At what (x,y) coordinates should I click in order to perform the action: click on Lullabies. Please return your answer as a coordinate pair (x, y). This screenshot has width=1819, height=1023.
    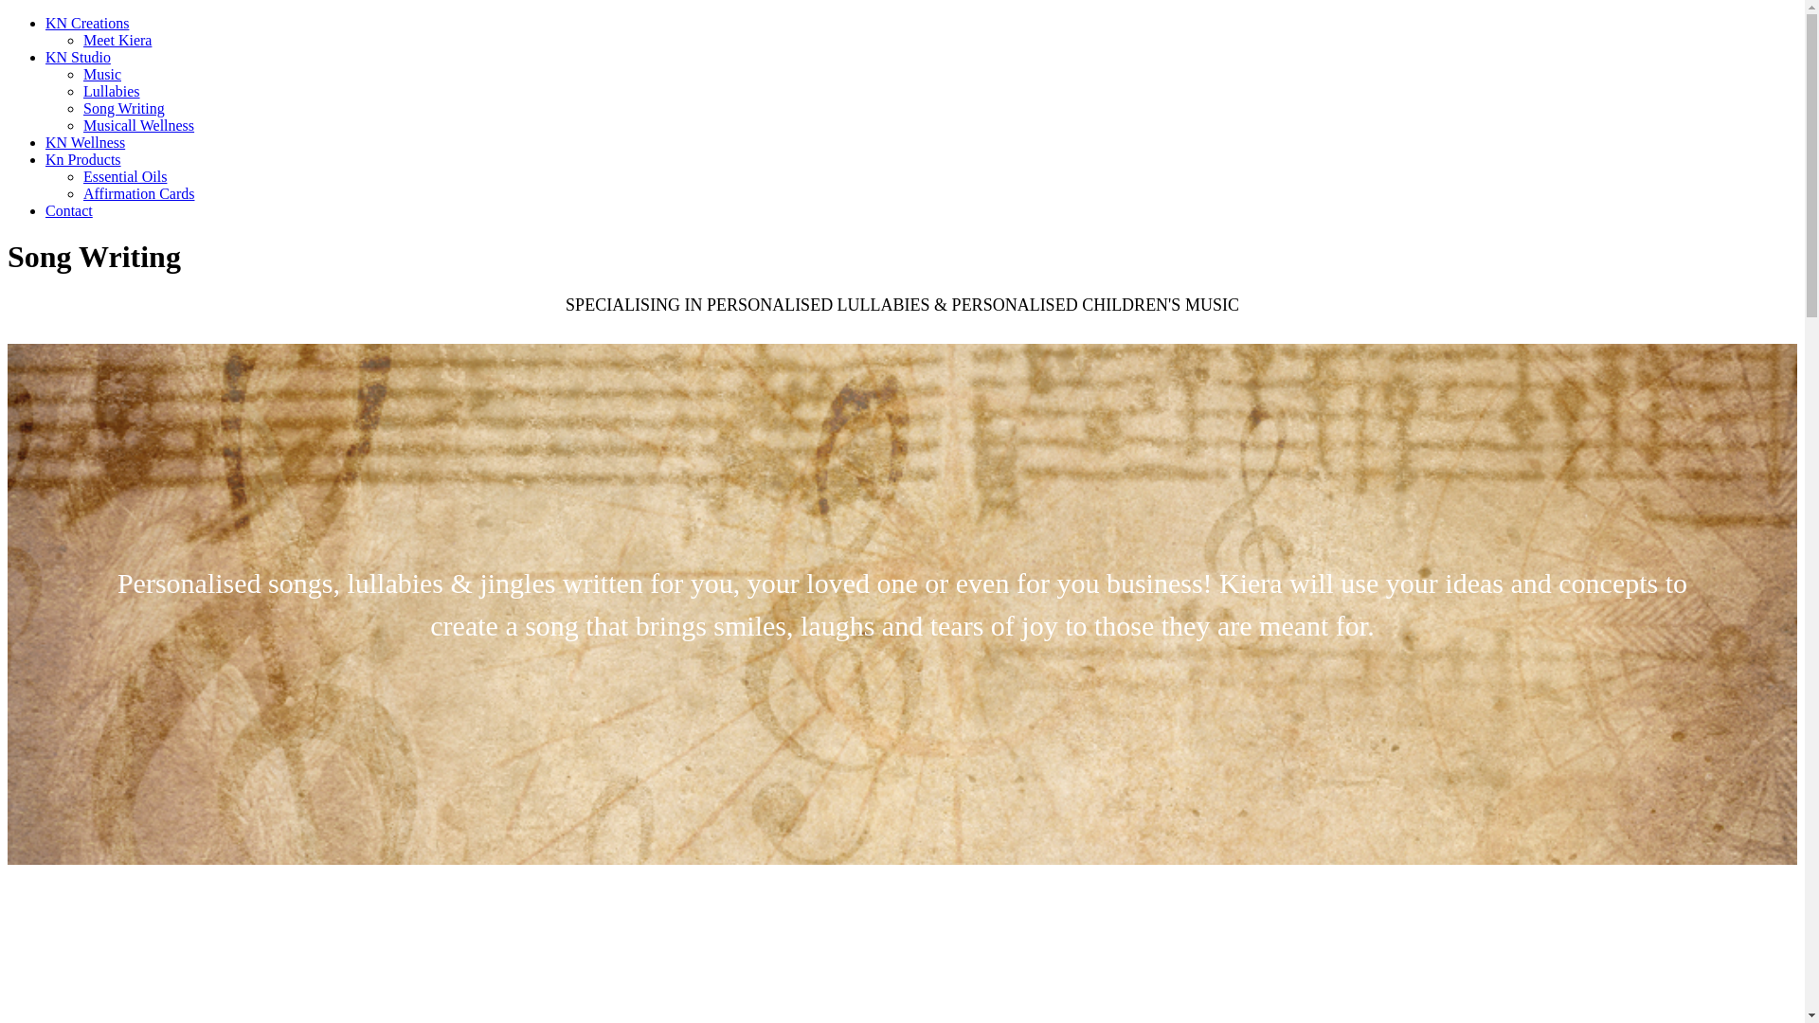
    Looking at the image, I should click on (112, 91).